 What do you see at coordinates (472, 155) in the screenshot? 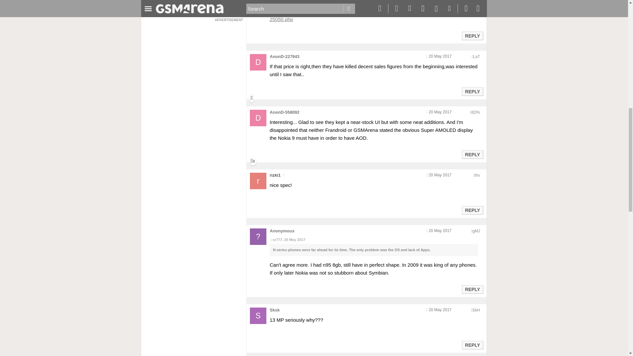
I see `Reply to this post` at bounding box center [472, 155].